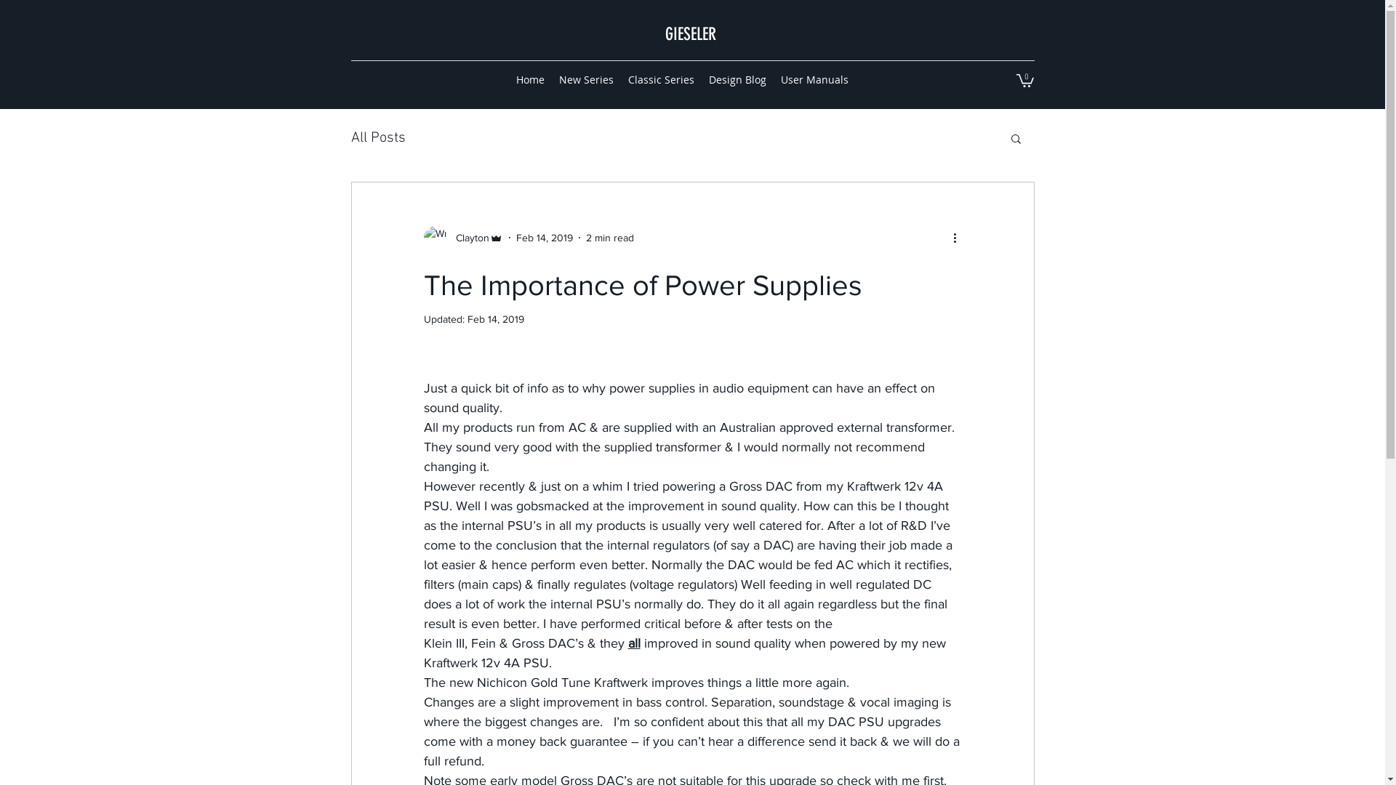 The height and width of the screenshot is (785, 1396). I want to click on Design Blog, so click(737, 80).